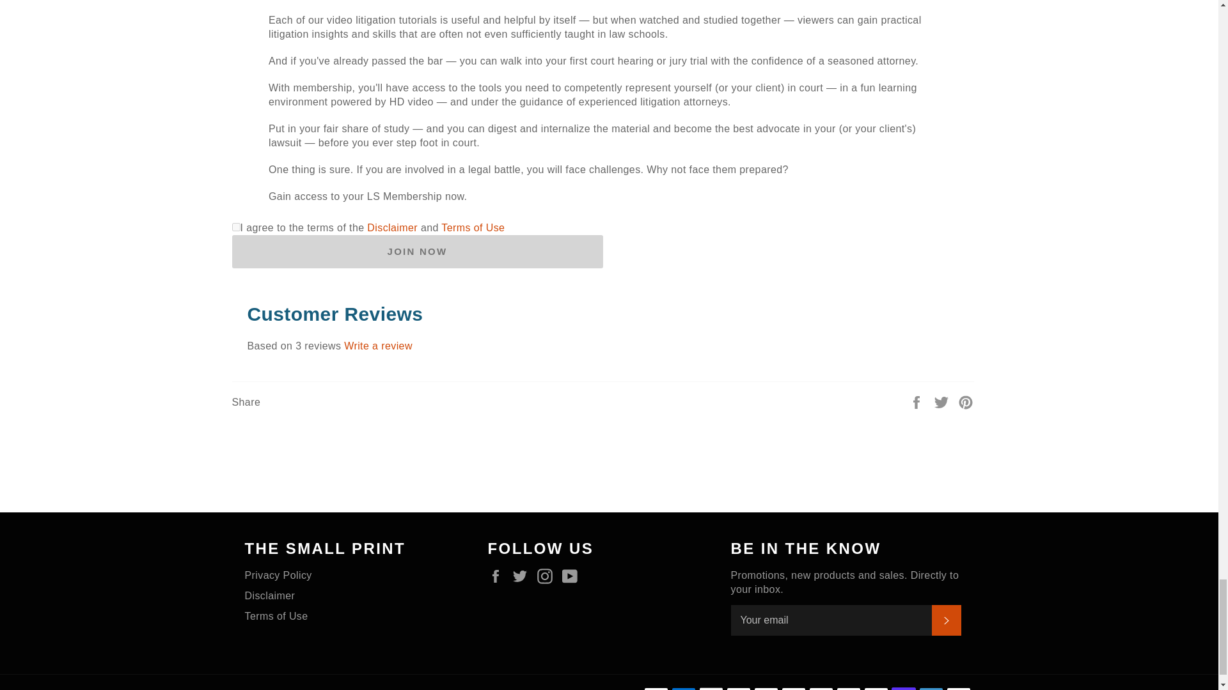 This screenshot has width=1228, height=690. I want to click on Pin on Pinterest, so click(966, 401).